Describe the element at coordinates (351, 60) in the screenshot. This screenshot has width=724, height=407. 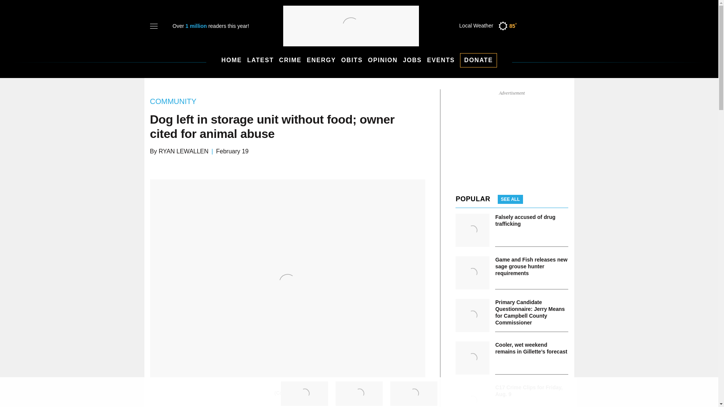
I see `Obits` at that location.